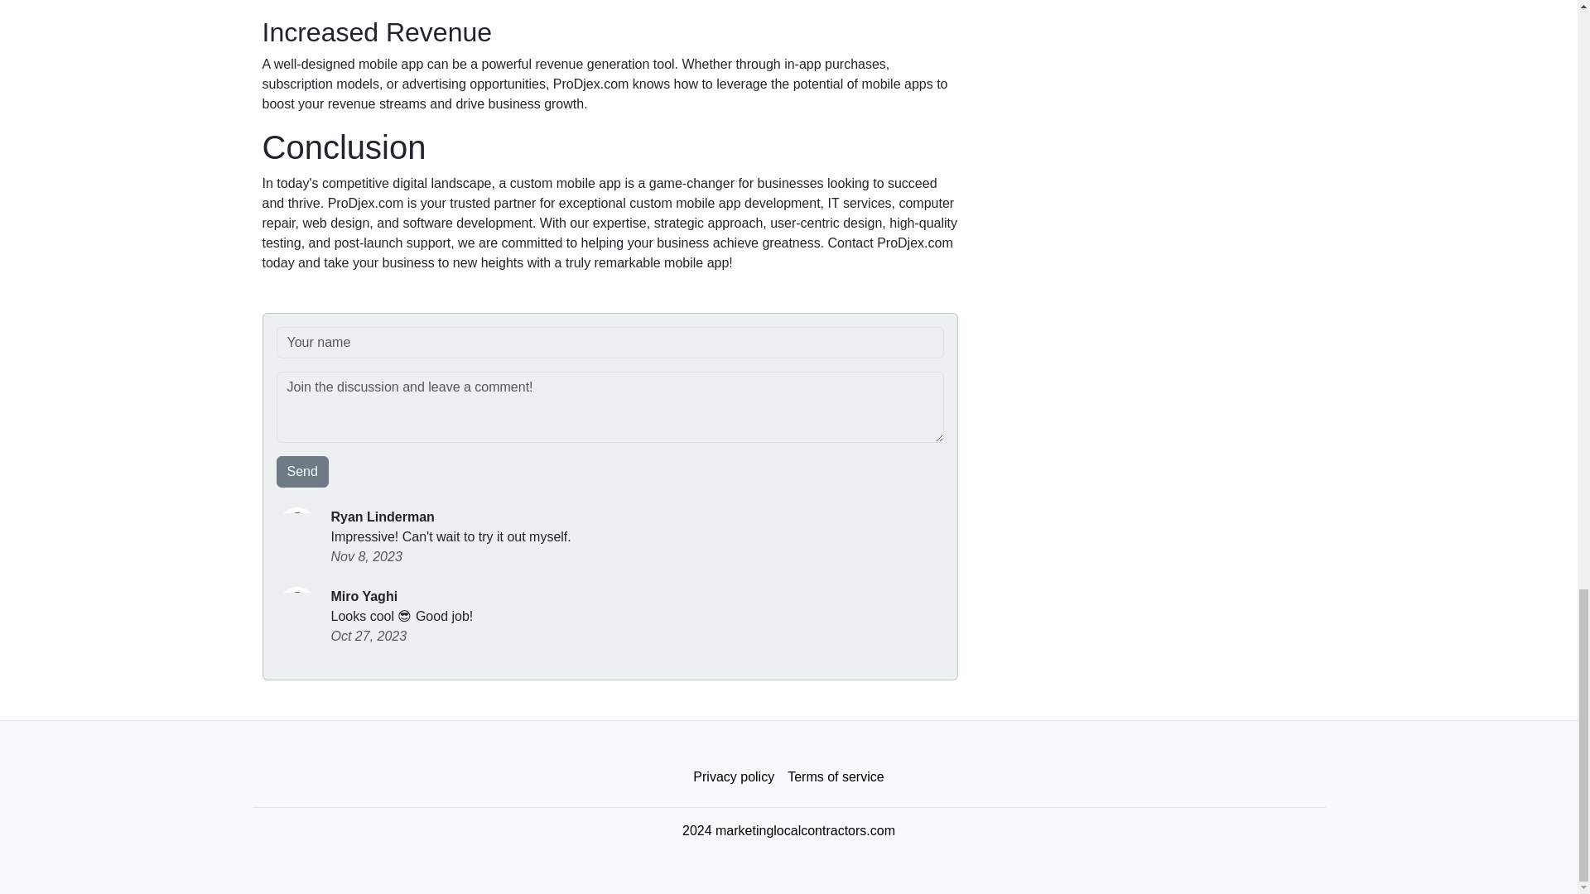 The height and width of the screenshot is (894, 1590). Describe the element at coordinates (734, 777) in the screenshot. I see `Privacy policy` at that location.